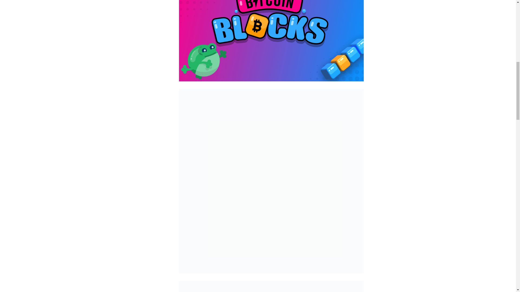 This screenshot has width=520, height=292. What do you see at coordinates (271, 286) in the screenshot?
I see `Bitcoin Blocks - Best Crypto Game` at bounding box center [271, 286].